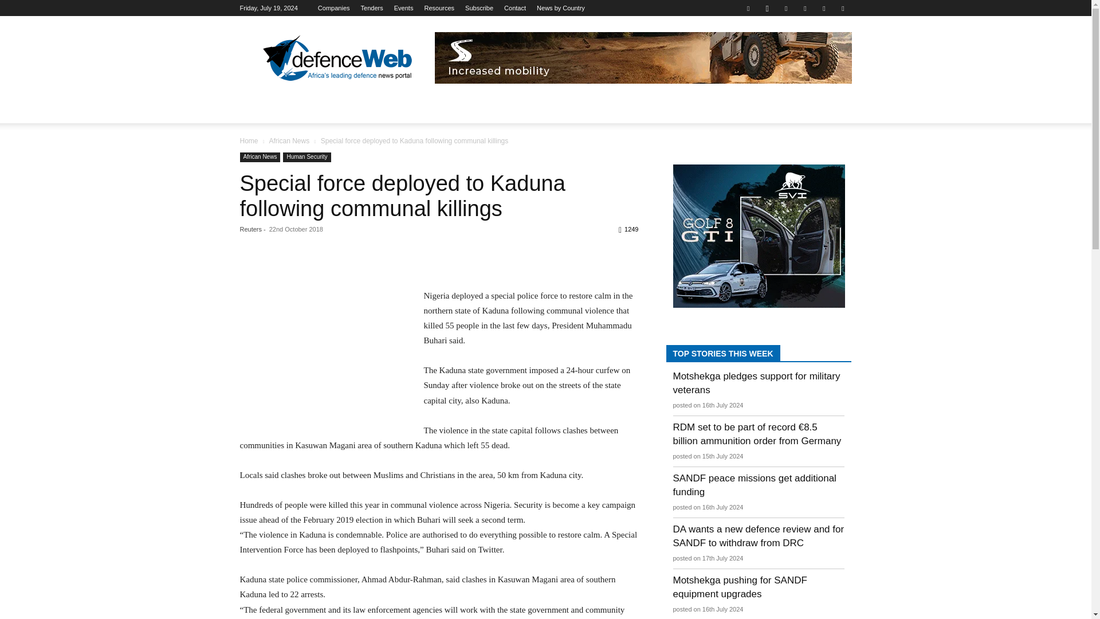 This screenshot has width=1100, height=619. What do you see at coordinates (842, 8) in the screenshot?
I see `Youtube` at bounding box center [842, 8].